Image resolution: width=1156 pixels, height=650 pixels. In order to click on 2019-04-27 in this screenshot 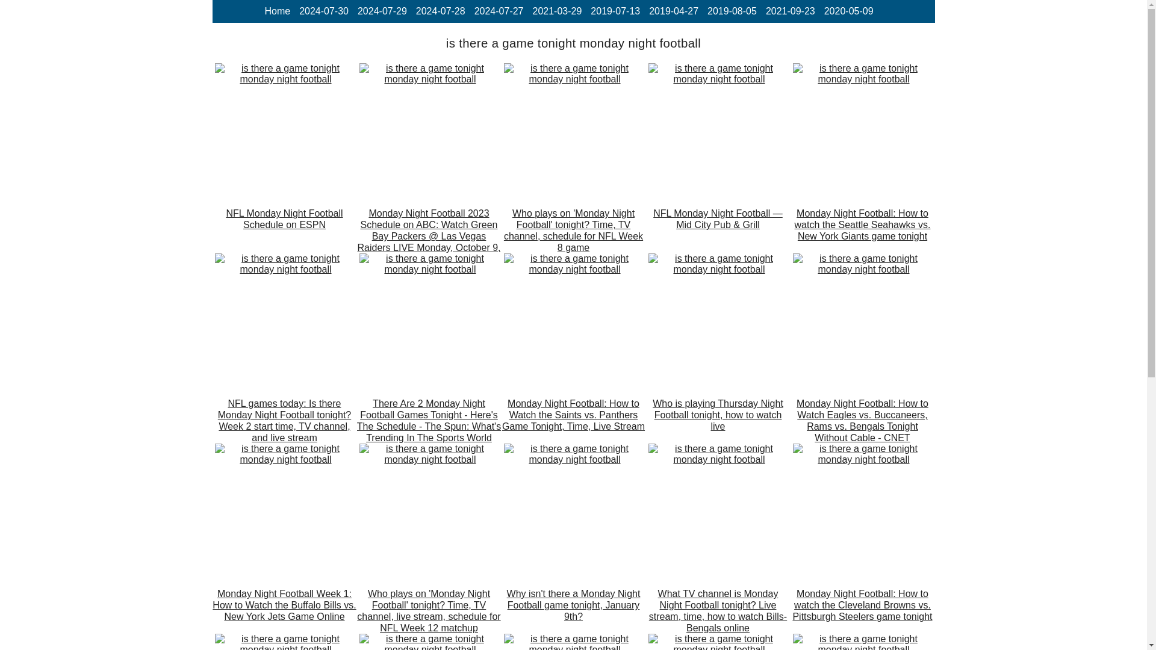, I will do `click(673, 11)`.